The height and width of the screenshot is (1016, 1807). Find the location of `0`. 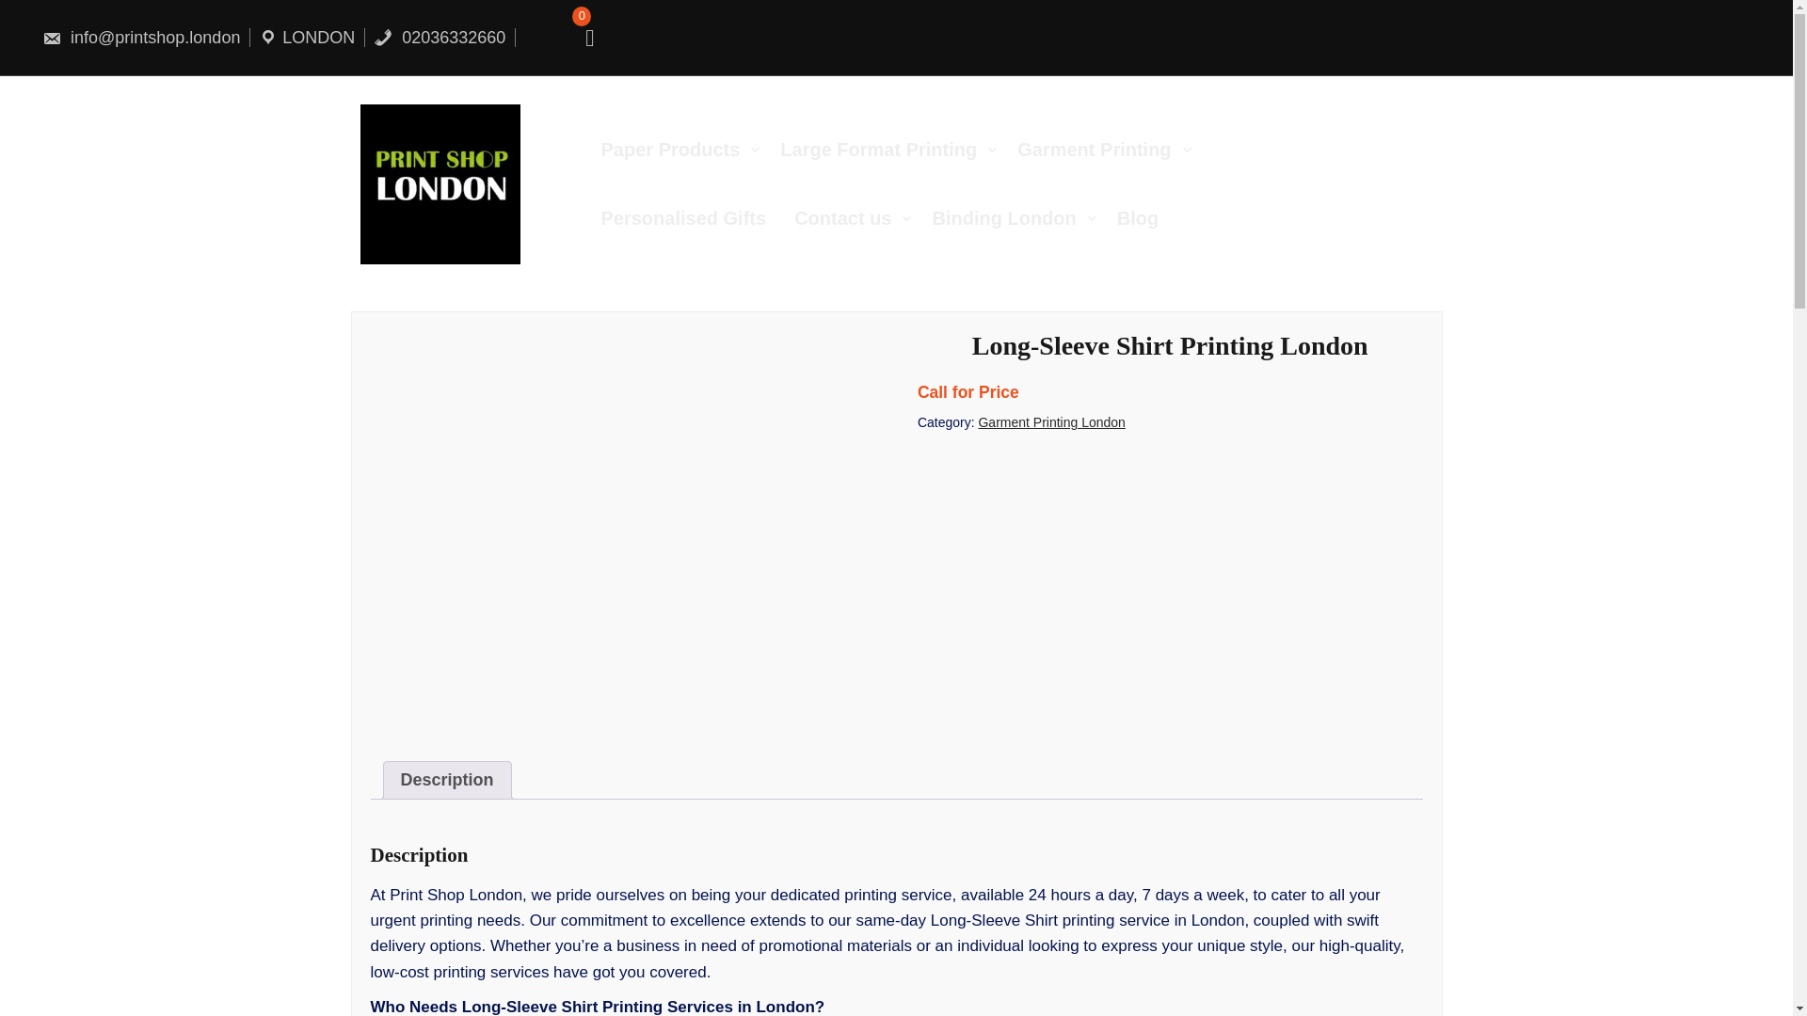

0 is located at coordinates (582, 38).